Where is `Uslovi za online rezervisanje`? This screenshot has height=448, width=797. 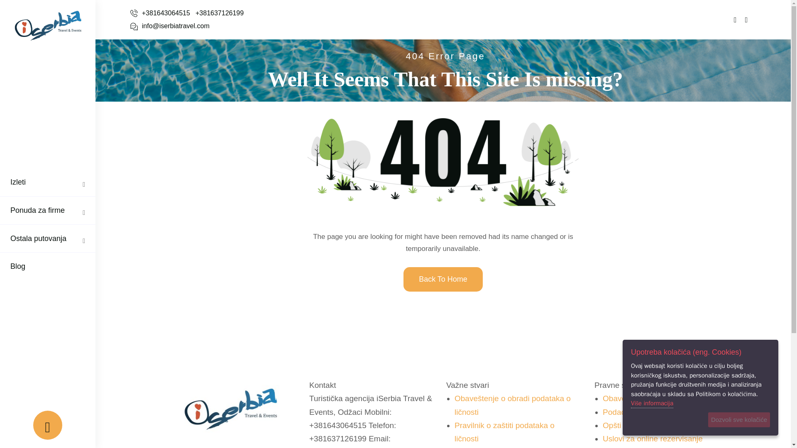 Uslovi za online rezervisanje is located at coordinates (653, 438).